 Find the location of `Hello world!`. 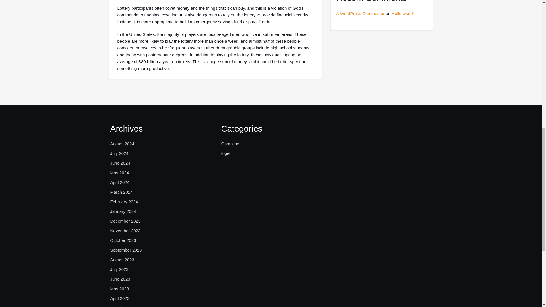

Hello world! is located at coordinates (403, 13).